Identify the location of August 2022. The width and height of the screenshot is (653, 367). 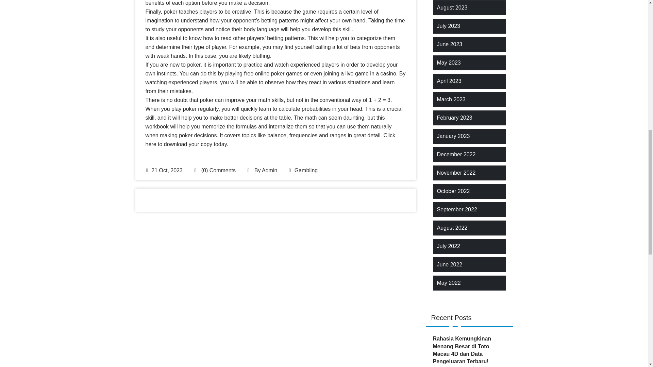
(452, 228).